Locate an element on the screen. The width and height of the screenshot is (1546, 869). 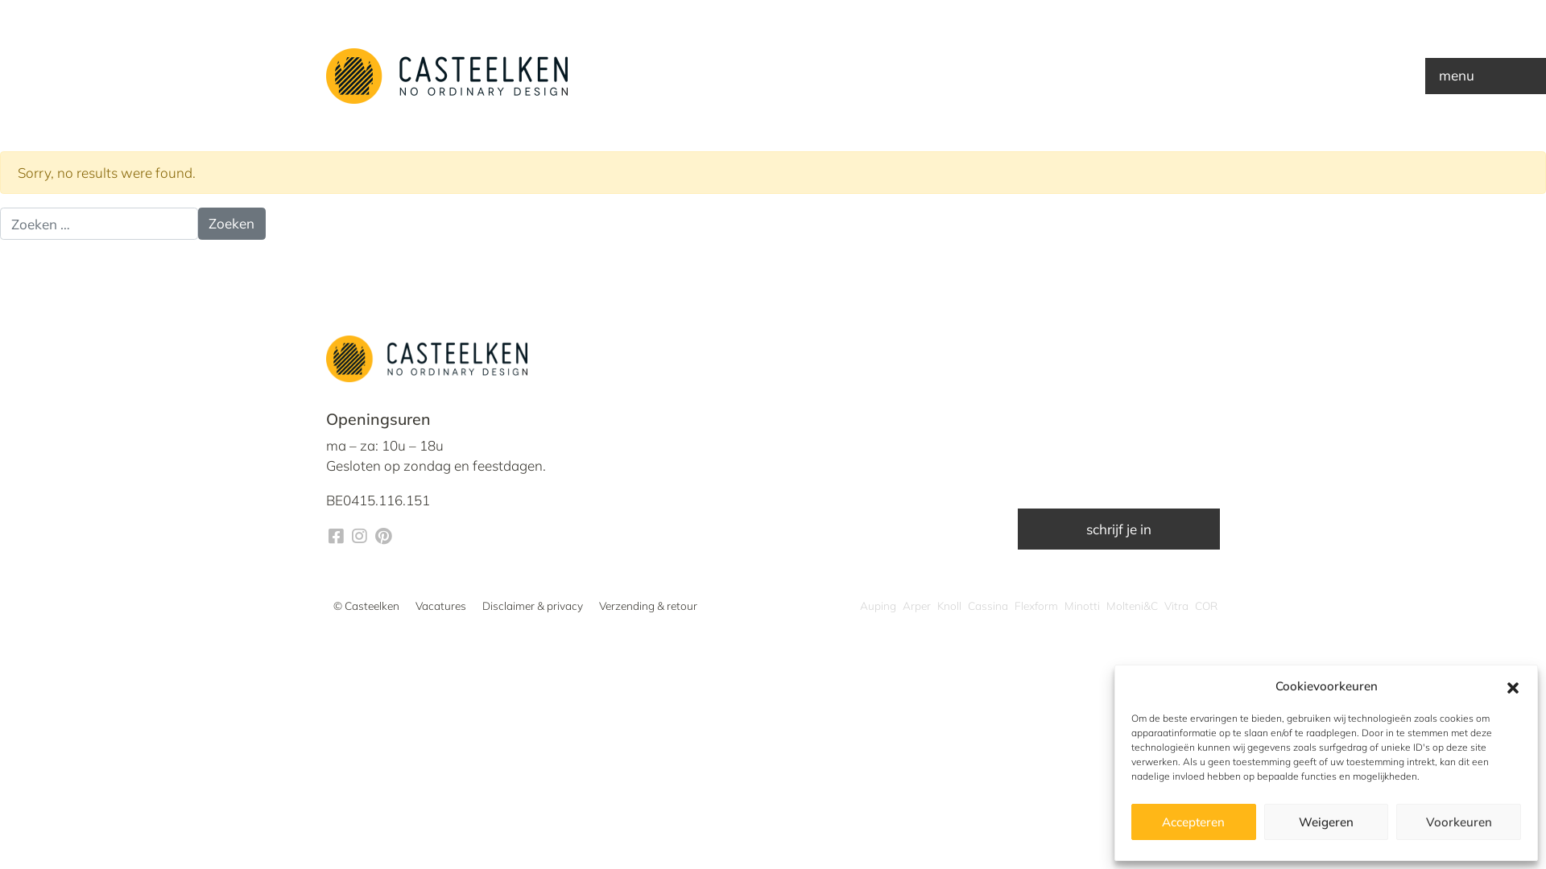
Disclaimer & privacy is located at coordinates (531, 606).